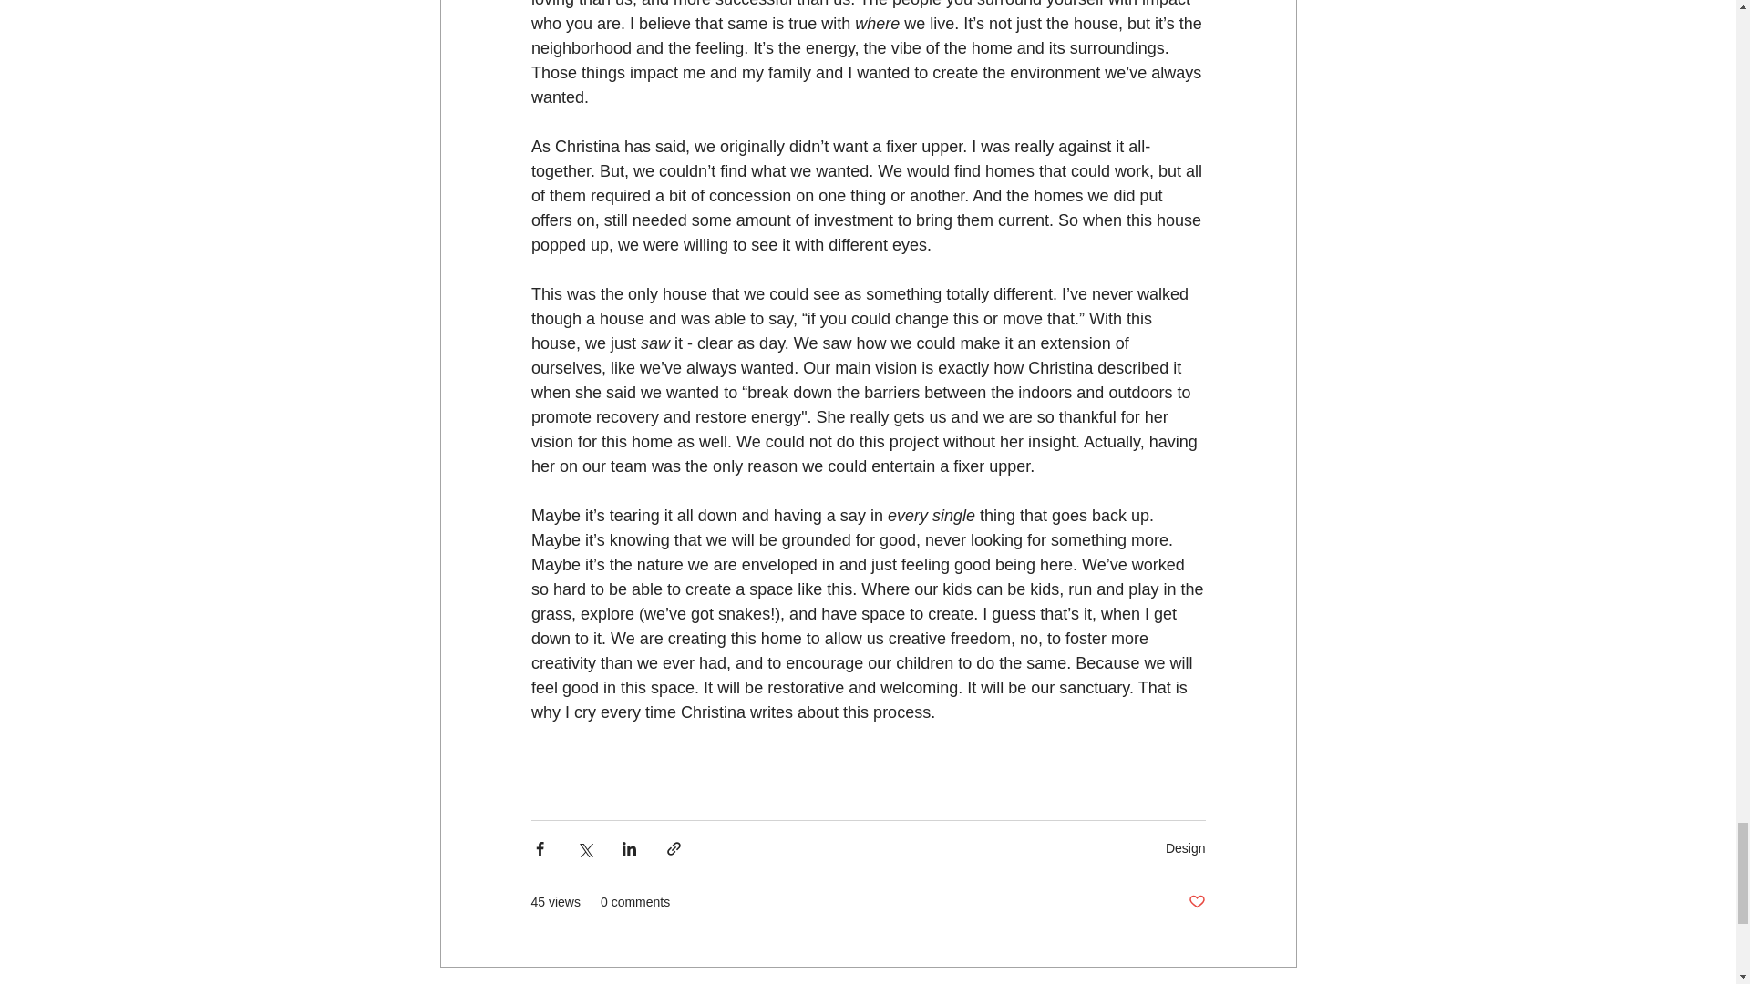 This screenshot has width=1750, height=984. What do you see at coordinates (1196, 902) in the screenshot?
I see `Post not marked as liked` at bounding box center [1196, 902].